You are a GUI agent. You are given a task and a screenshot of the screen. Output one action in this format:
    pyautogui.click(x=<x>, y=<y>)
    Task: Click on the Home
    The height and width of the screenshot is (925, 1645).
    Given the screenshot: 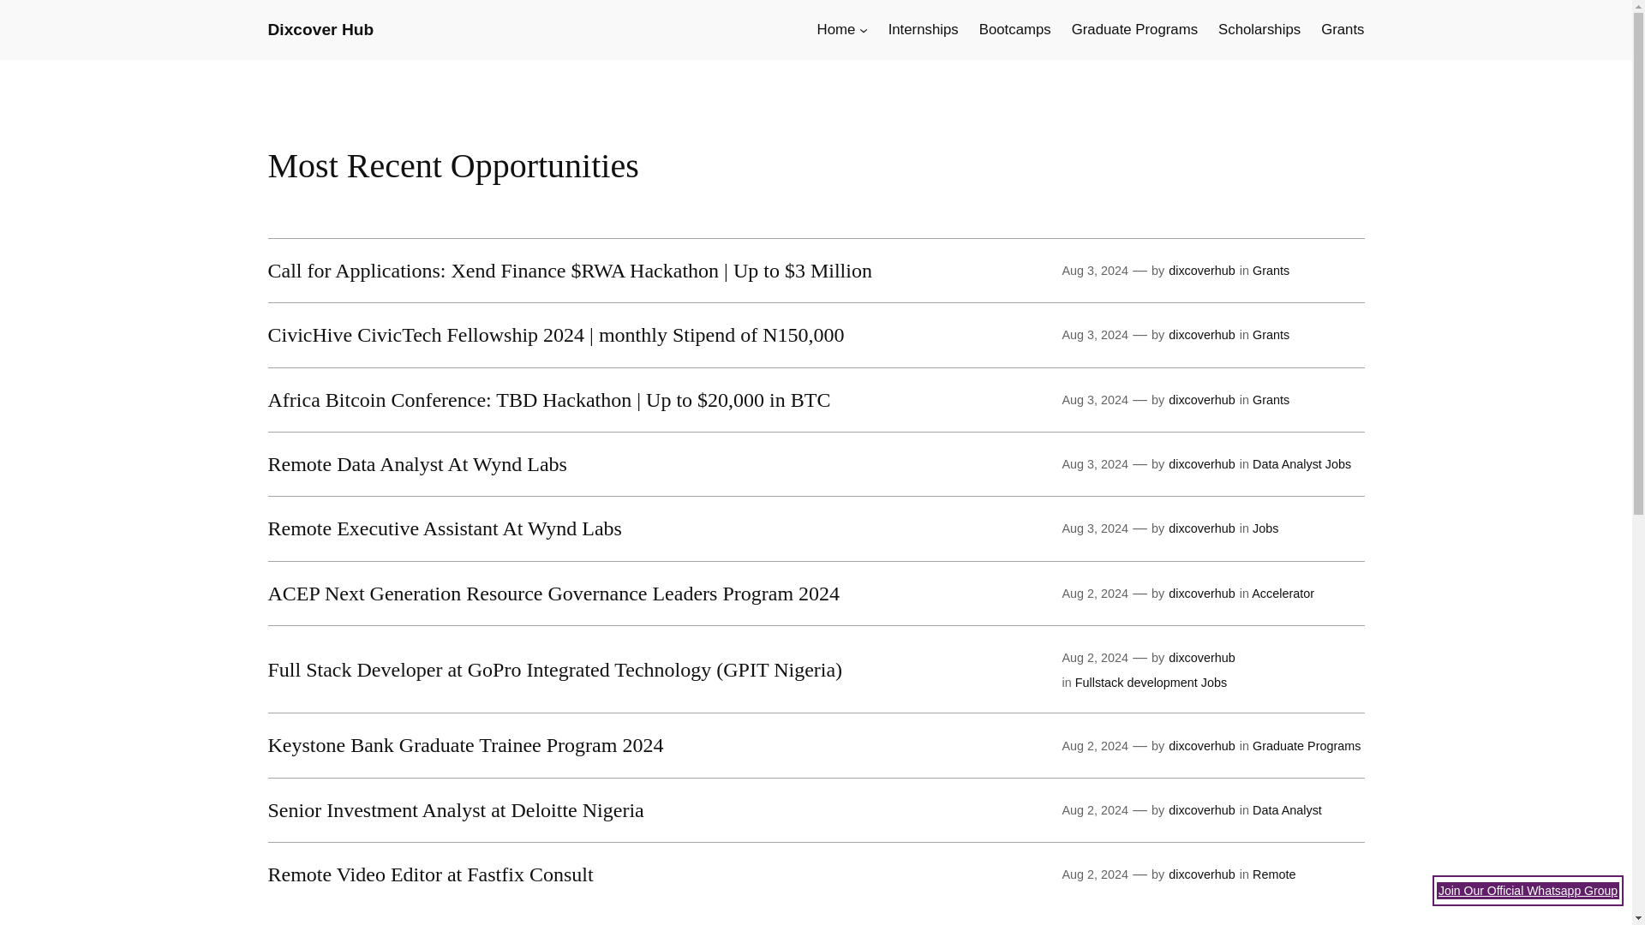 What is the action you would take?
    pyautogui.click(x=836, y=29)
    